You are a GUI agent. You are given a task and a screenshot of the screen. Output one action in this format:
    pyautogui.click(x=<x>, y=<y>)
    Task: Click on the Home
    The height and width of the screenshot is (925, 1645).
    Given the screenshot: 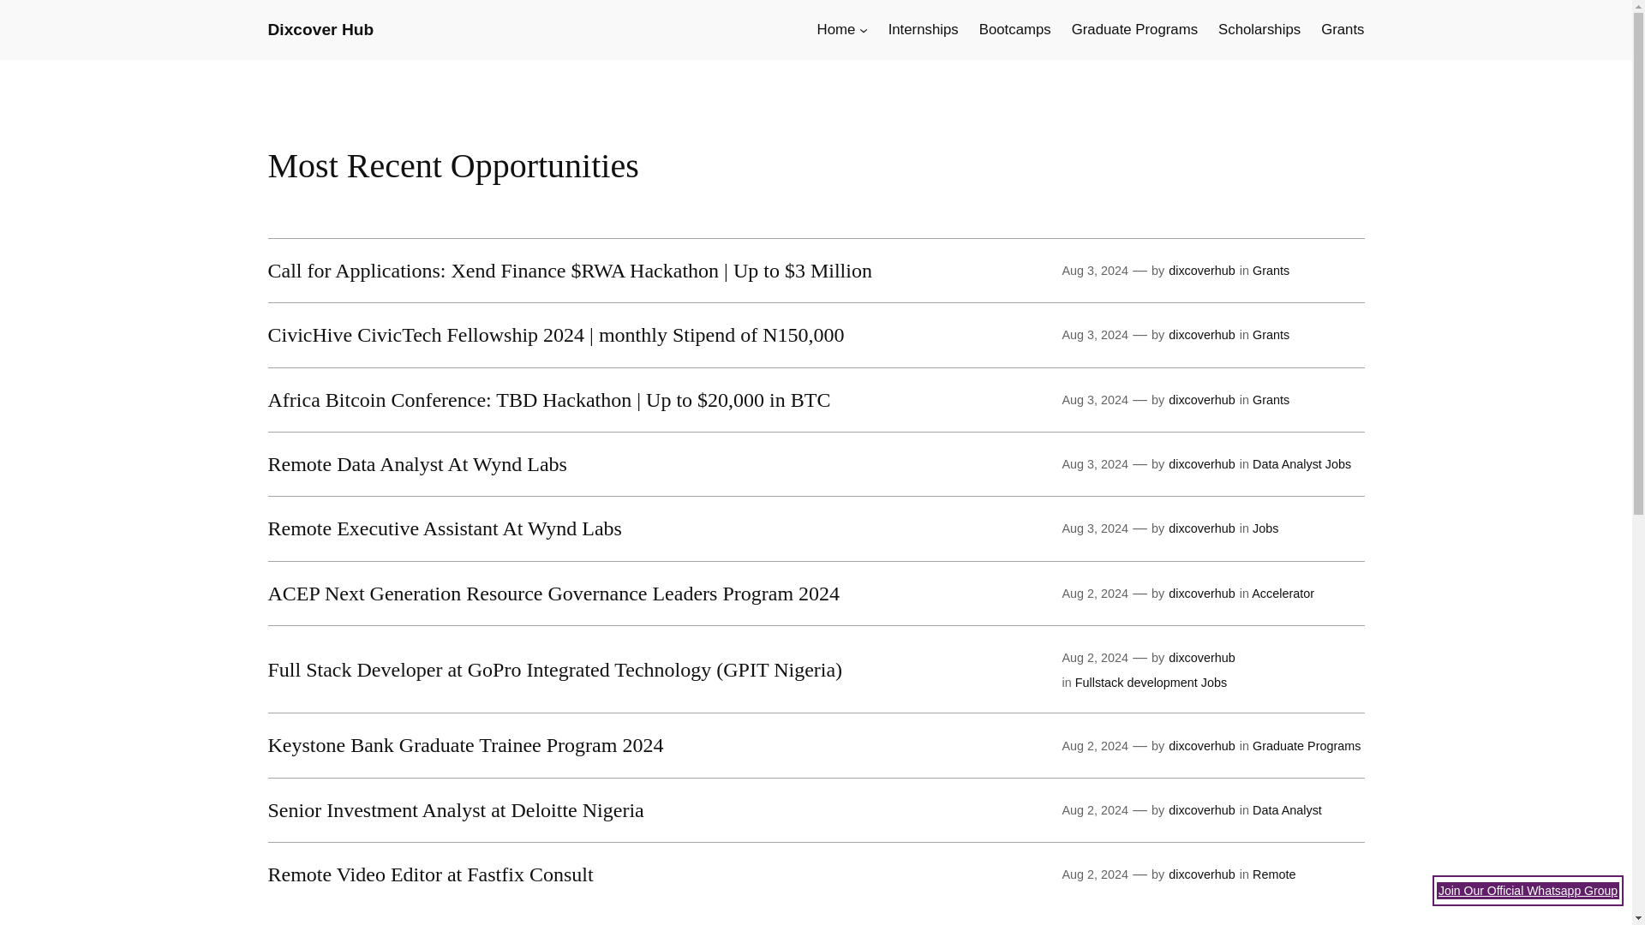 What is the action you would take?
    pyautogui.click(x=836, y=29)
    